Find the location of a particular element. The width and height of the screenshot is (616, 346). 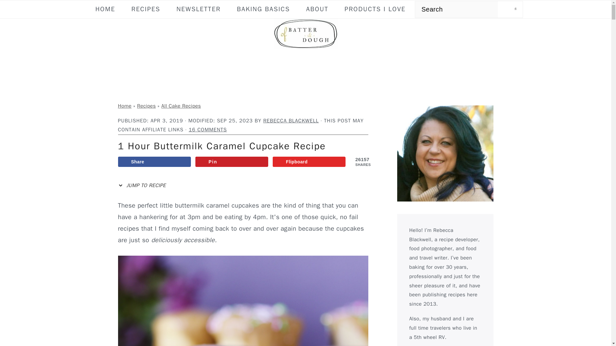

HOME is located at coordinates (105, 9).